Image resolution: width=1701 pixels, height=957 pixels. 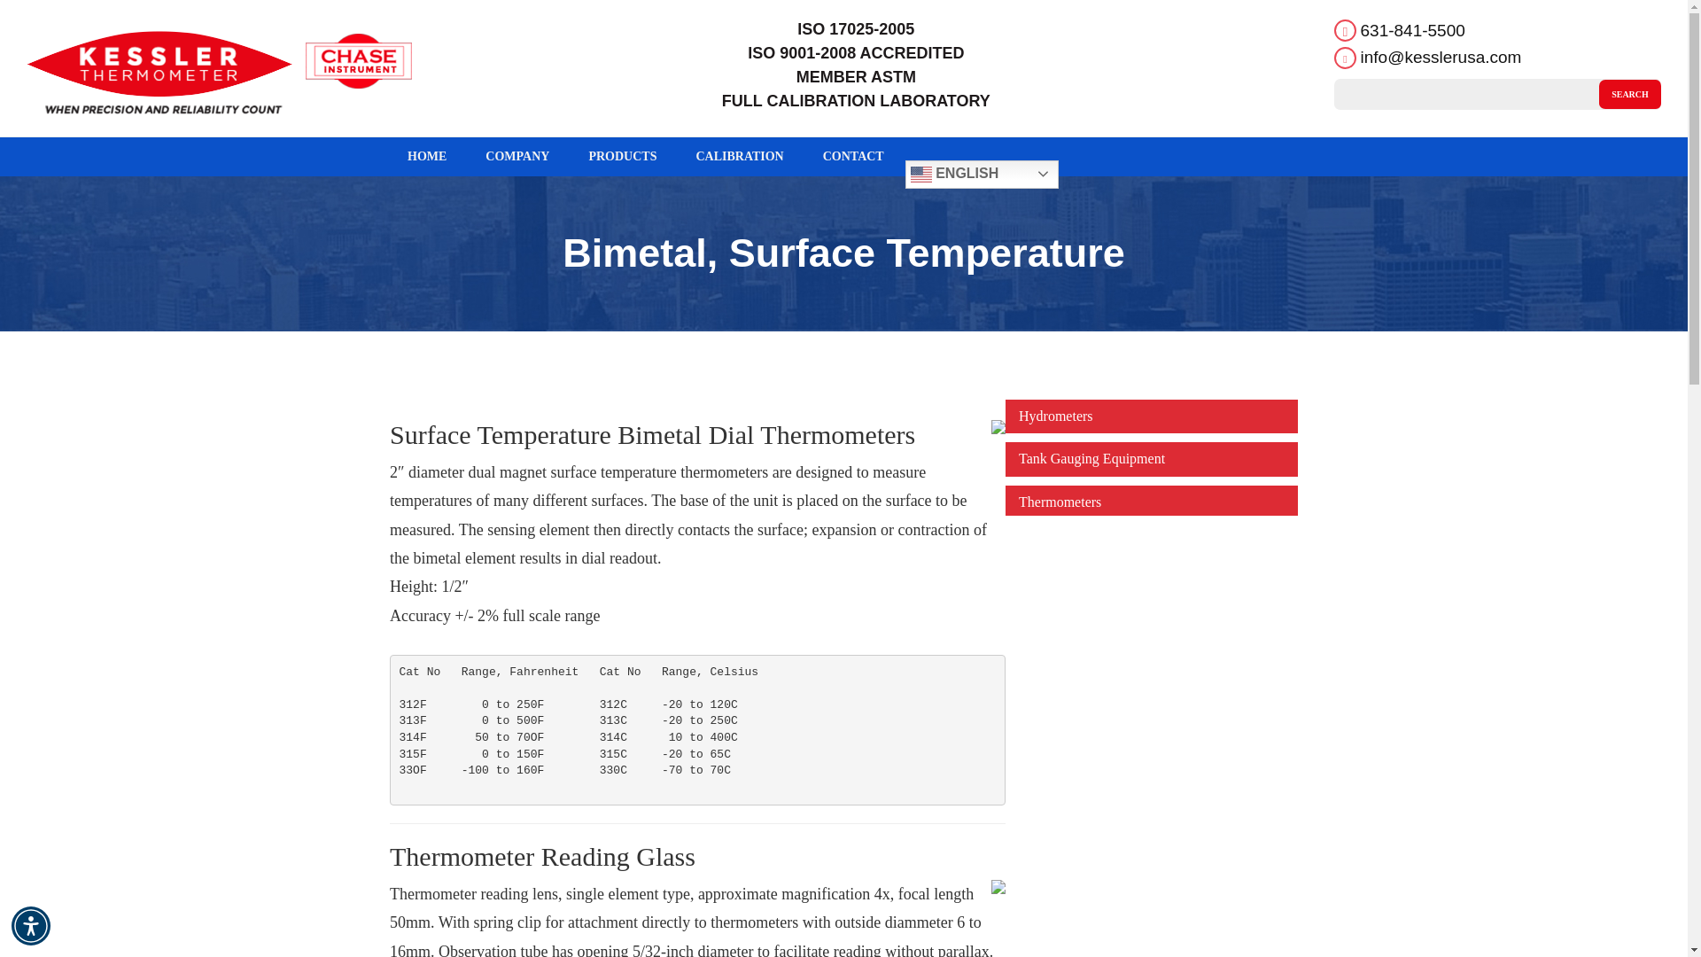 What do you see at coordinates (427, 156) in the screenshot?
I see `HOME` at bounding box center [427, 156].